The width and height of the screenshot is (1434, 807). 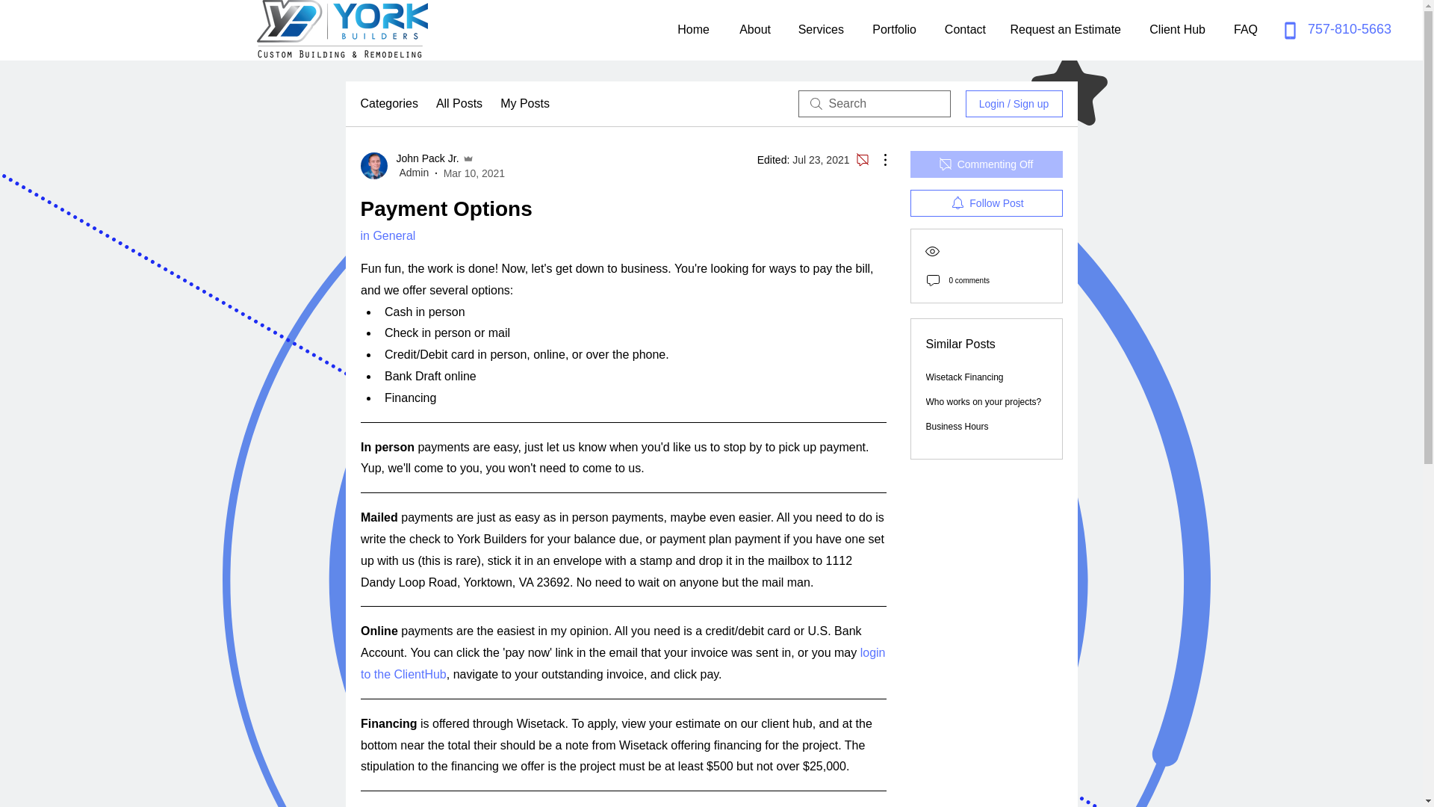 I want to click on My Posts, so click(x=524, y=104).